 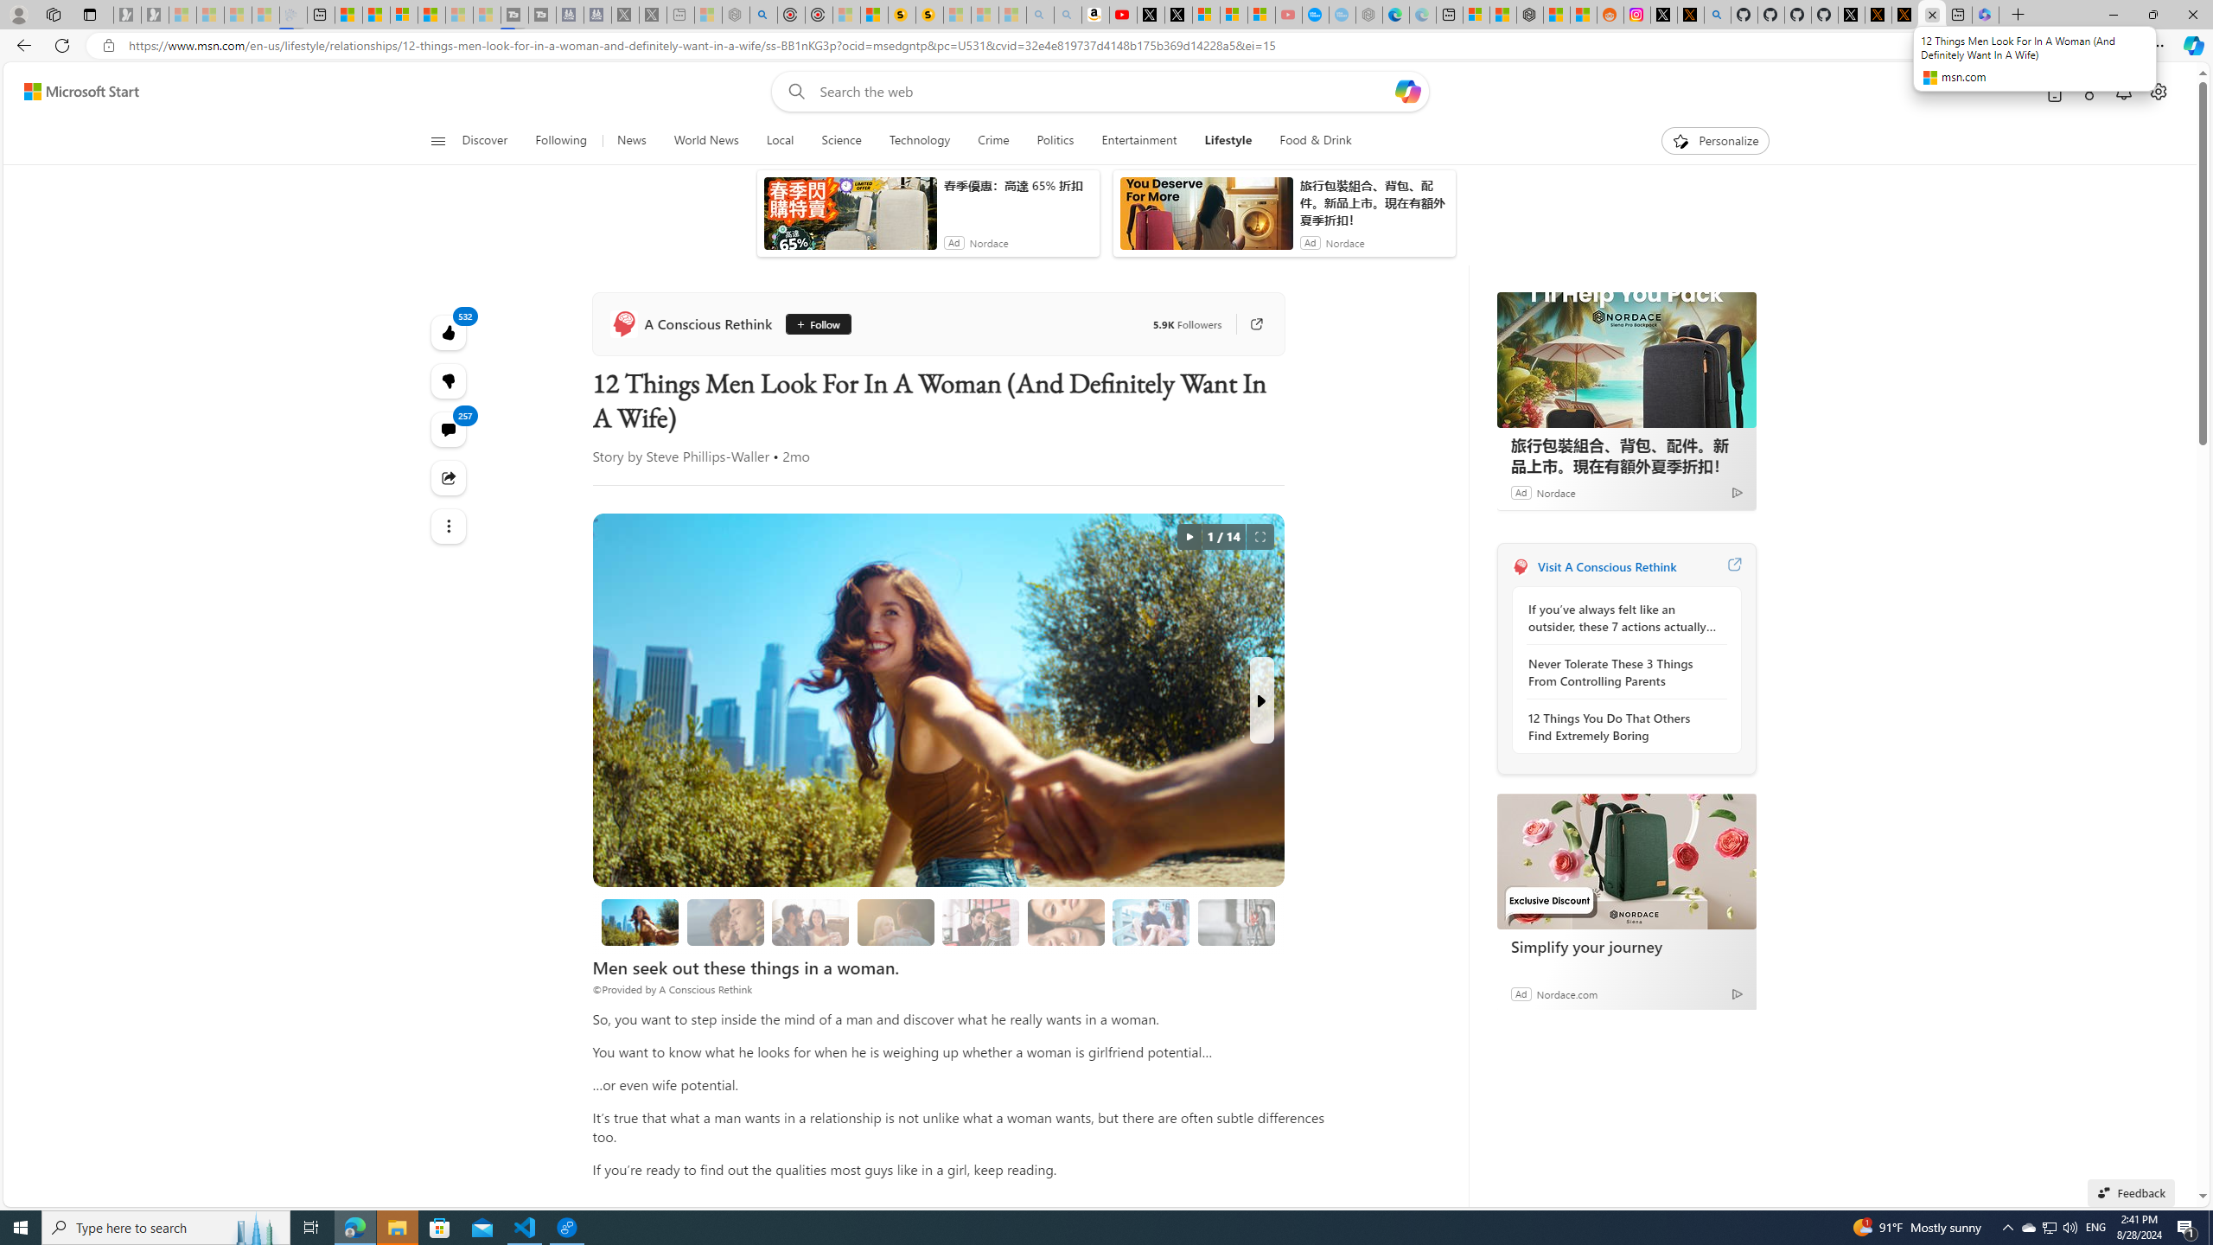 What do you see at coordinates (1122, 15) in the screenshot?
I see `Day 1: Arriving in Yemen (surreal to be here) - YouTube` at bounding box center [1122, 15].